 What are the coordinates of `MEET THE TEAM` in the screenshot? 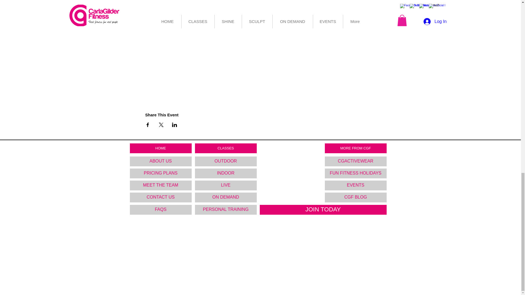 It's located at (161, 185).